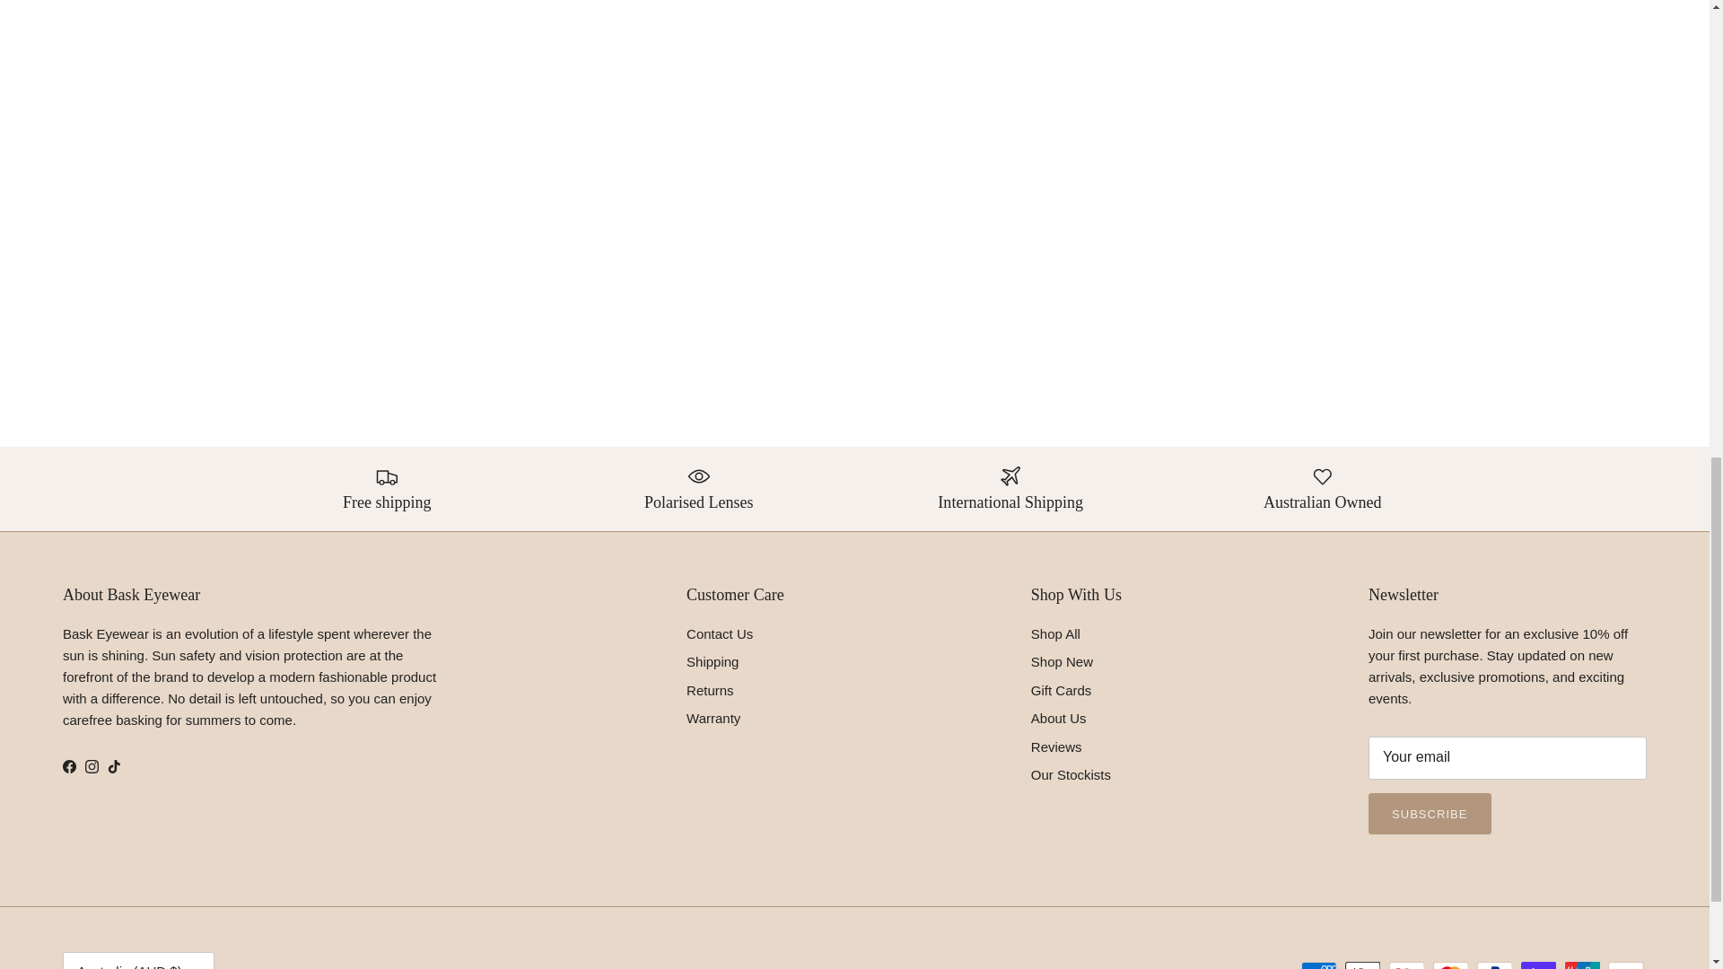 Image resolution: width=1723 pixels, height=969 pixels. Describe the element at coordinates (113, 766) in the screenshot. I see `Bask Eyewear on TikTok` at that location.